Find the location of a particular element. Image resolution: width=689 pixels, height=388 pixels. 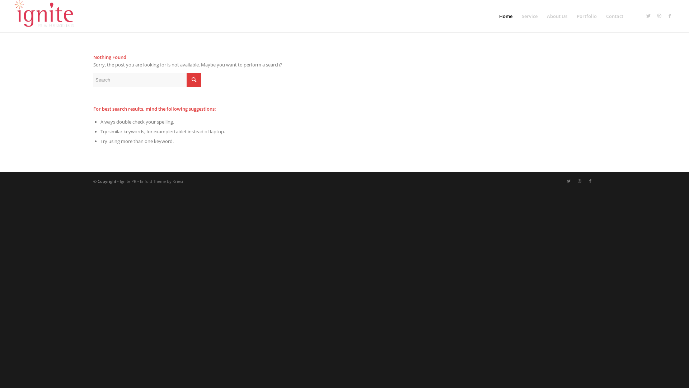

Contact is located at coordinates (615, 16).